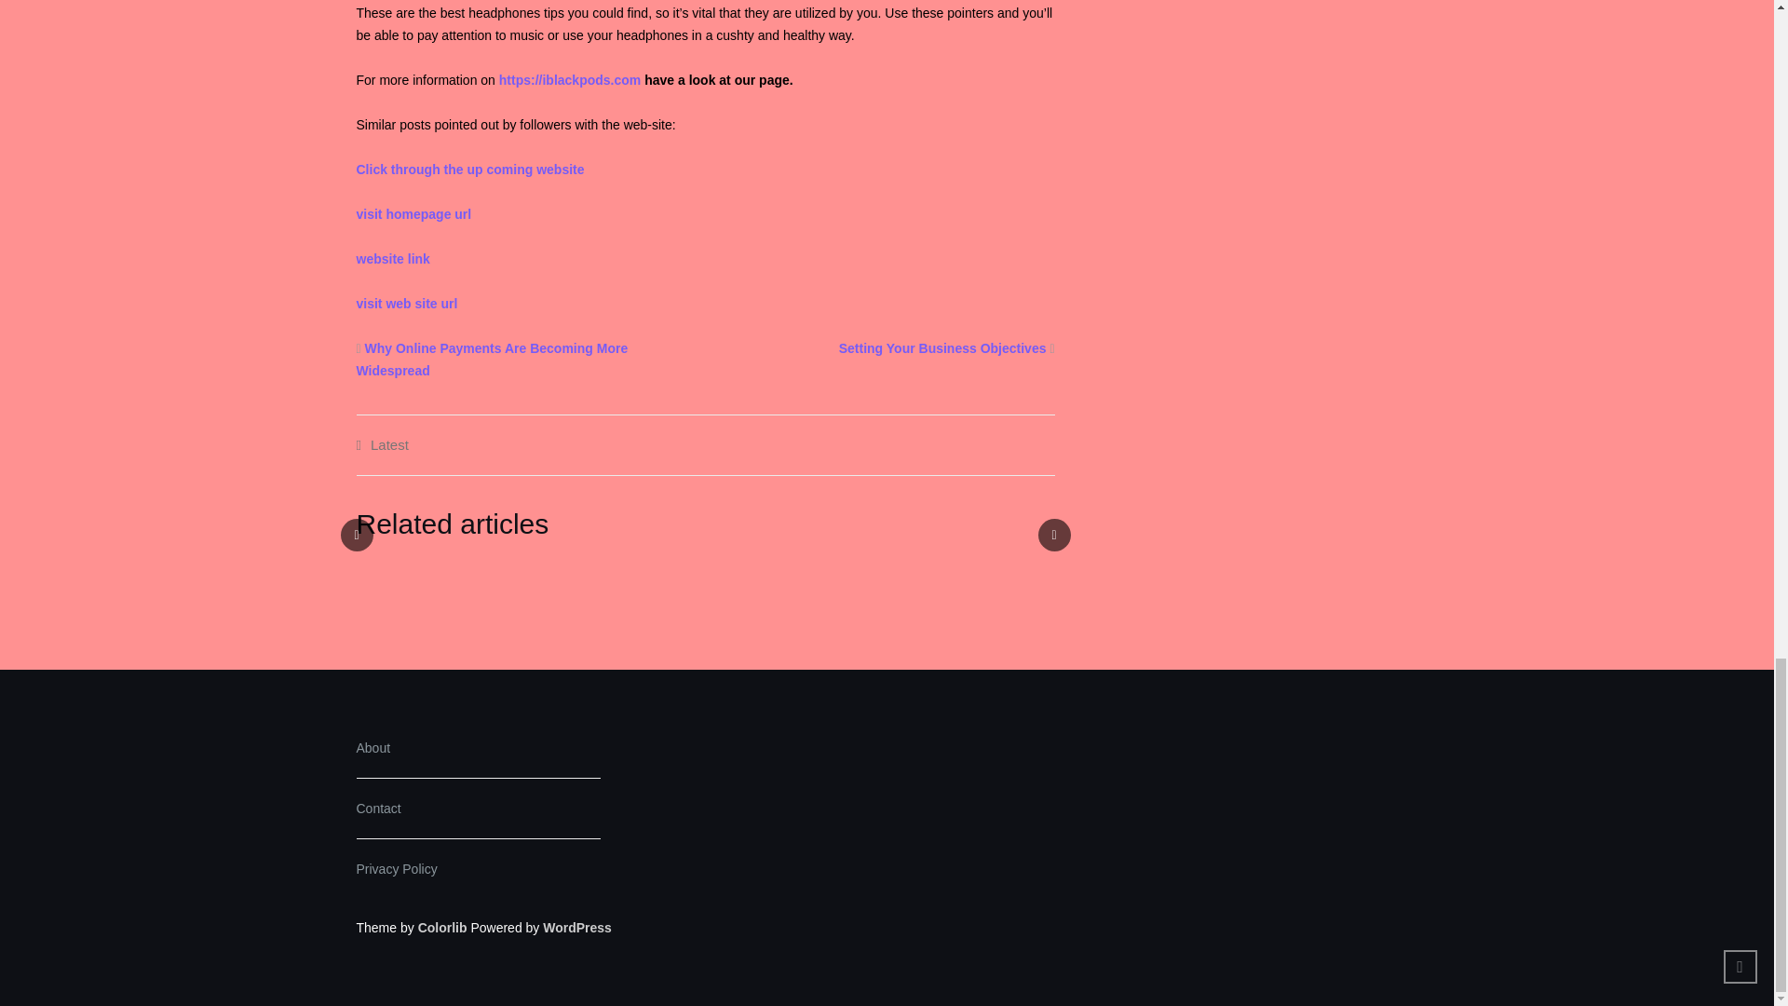 The image size is (1788, 1006). I want to click on Latest, so click(389, 444).